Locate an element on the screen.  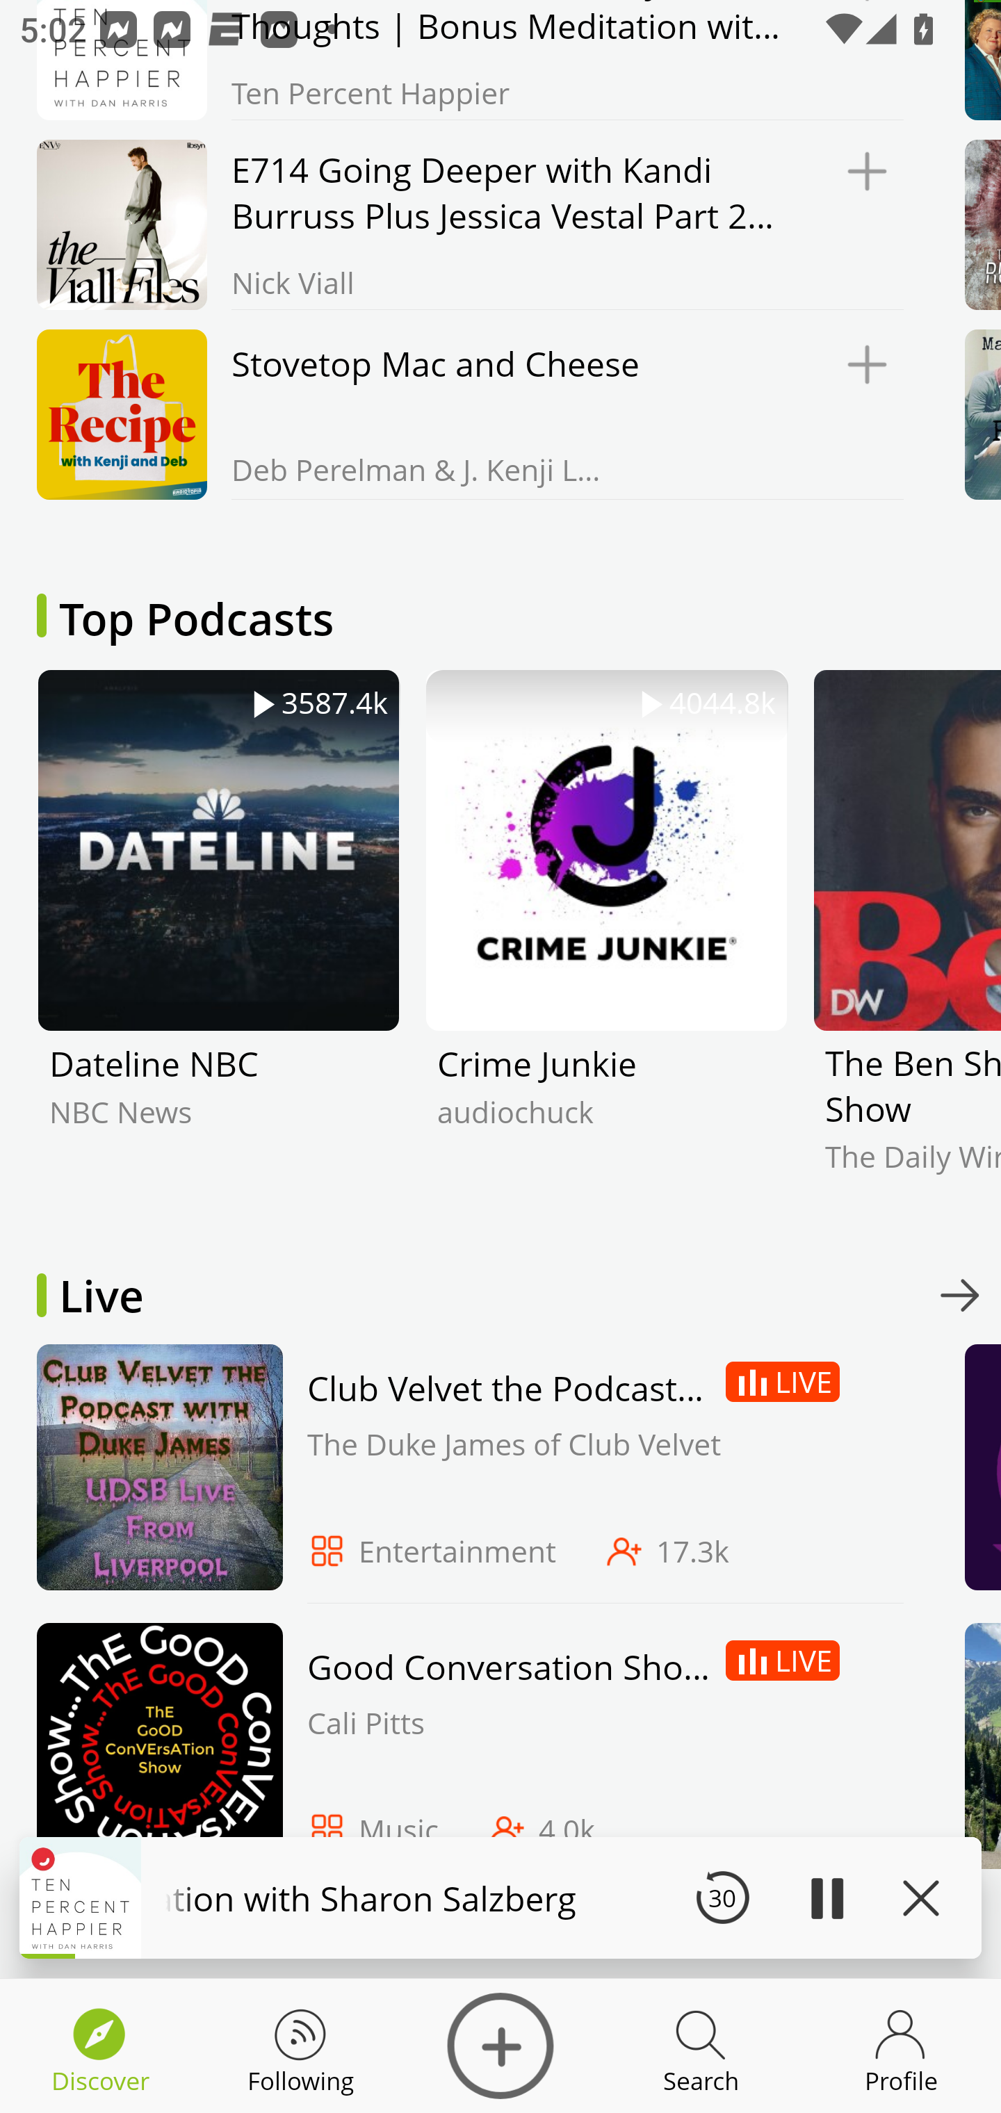
Discover Profile is located at coordinates (901, 2046).